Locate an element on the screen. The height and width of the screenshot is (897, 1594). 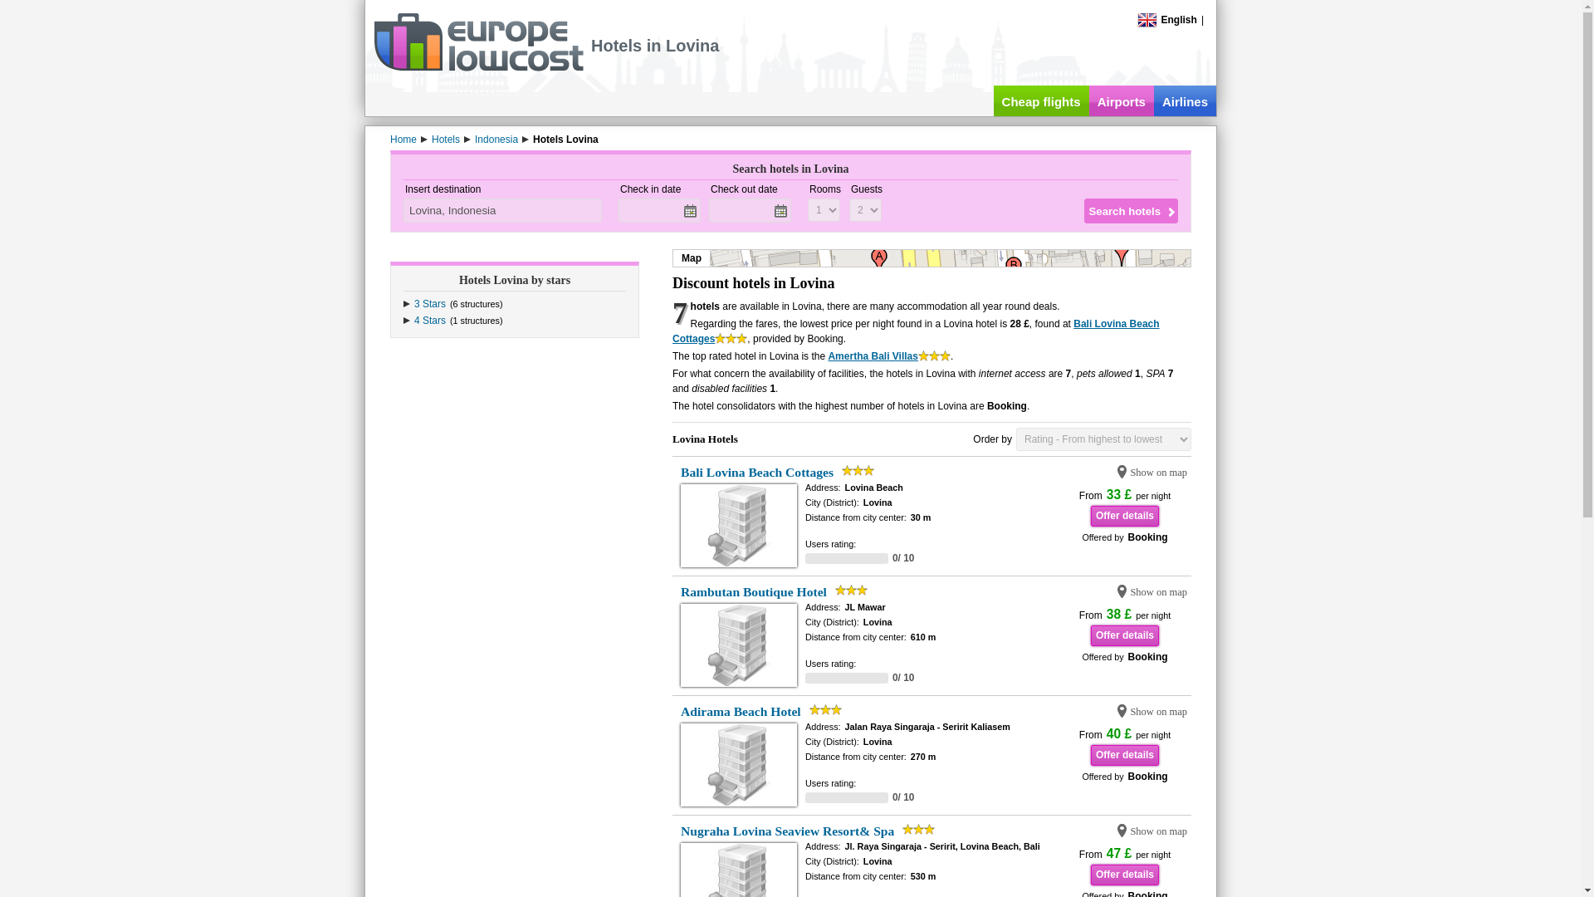
Adirama Beach Hotel is located at coordinates (741, 711).